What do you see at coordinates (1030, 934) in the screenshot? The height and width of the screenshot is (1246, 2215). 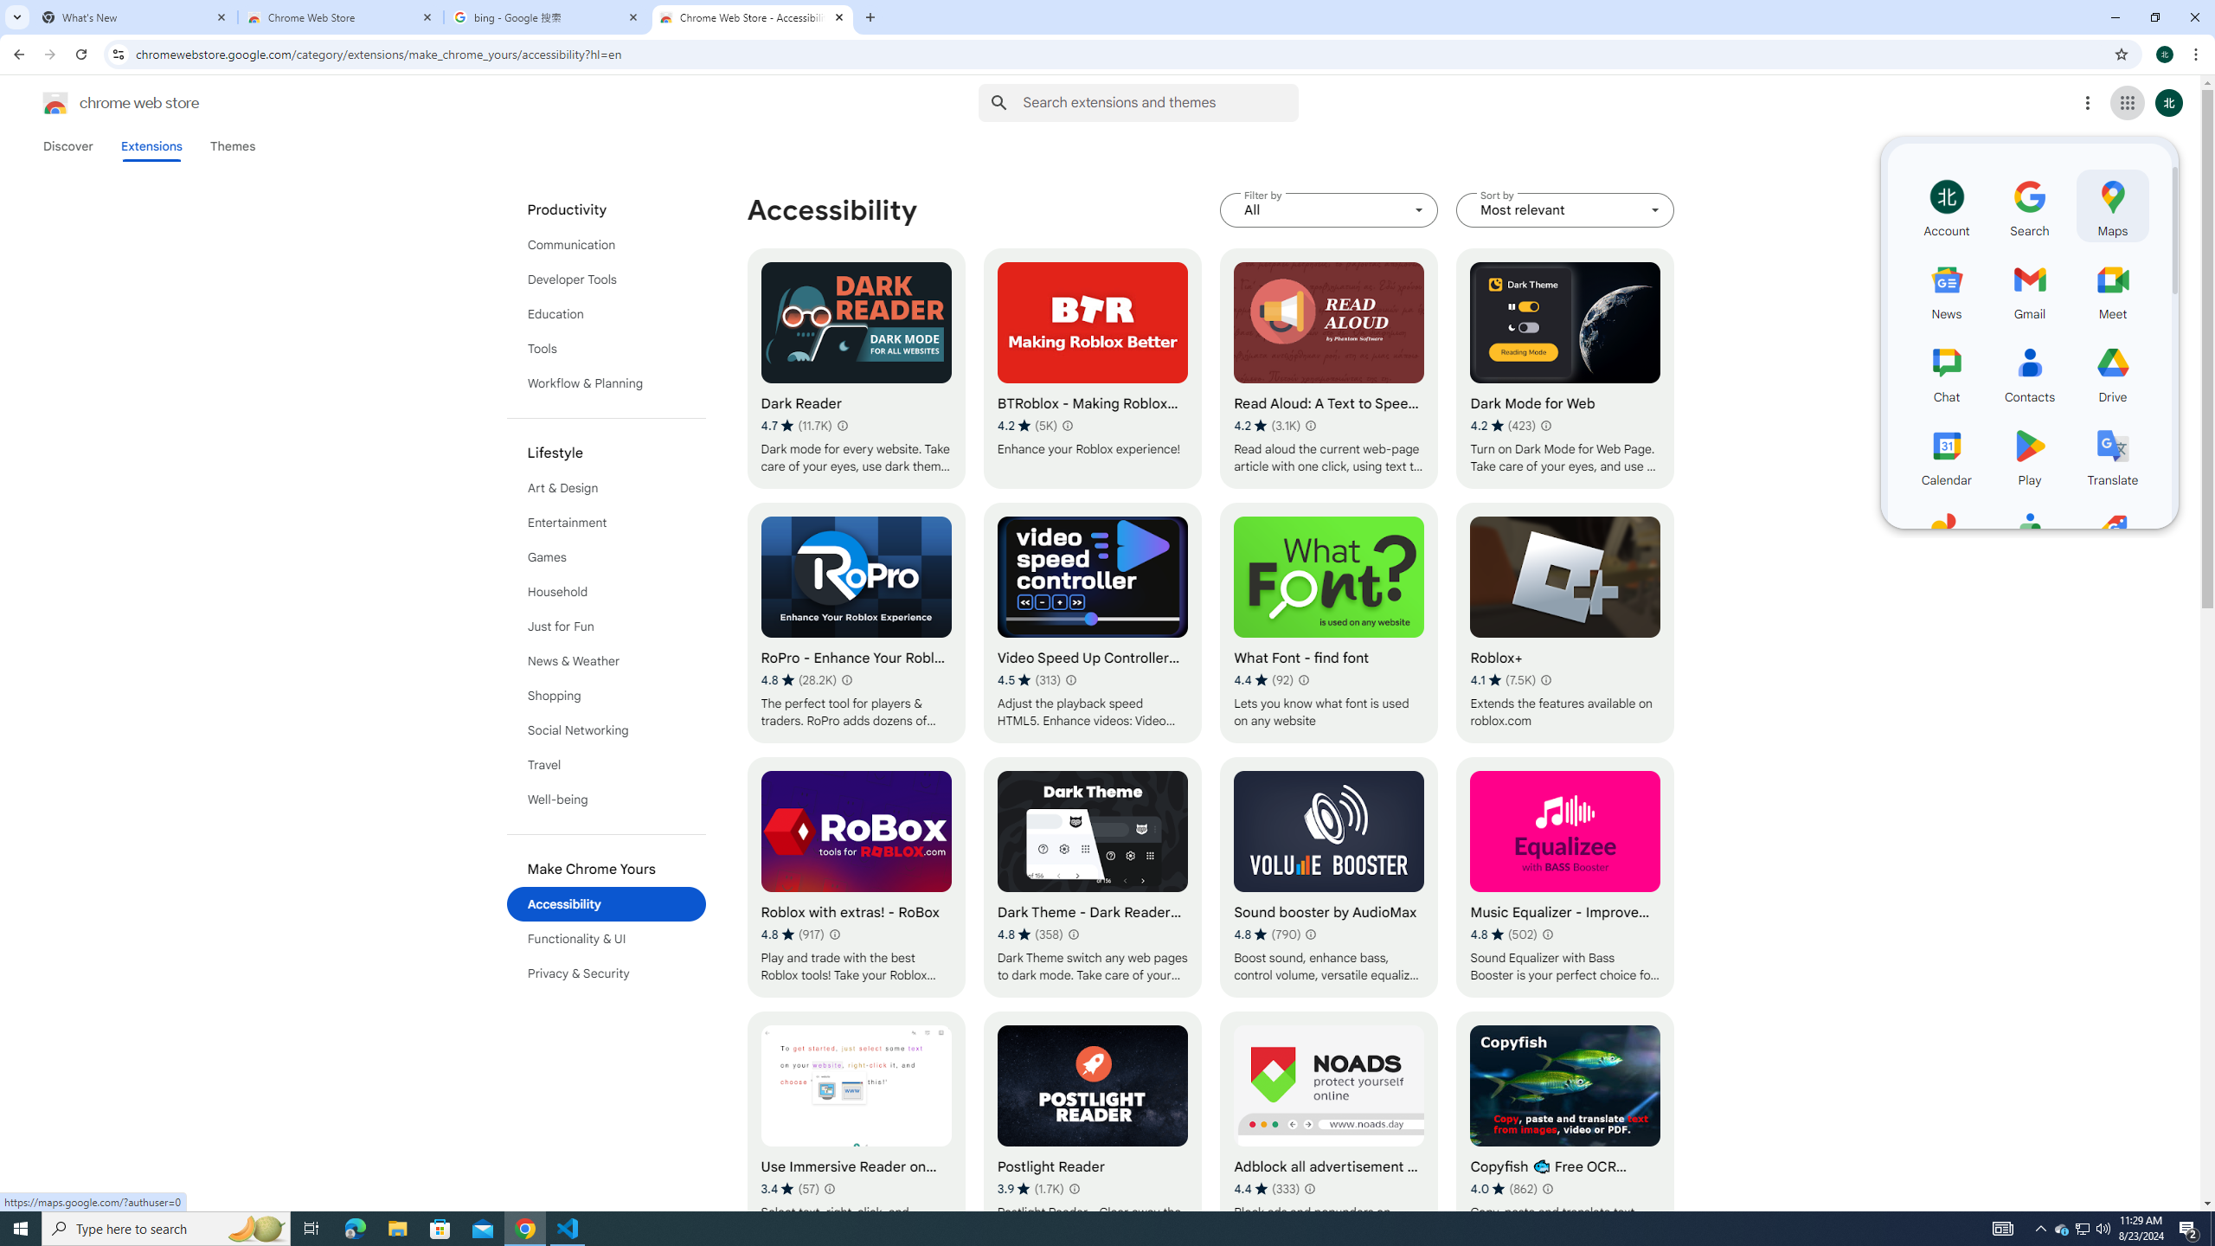 I see `Average rating 4.8 out of 5 stars. 358 ratings.` at bounding box center [1030, 934].